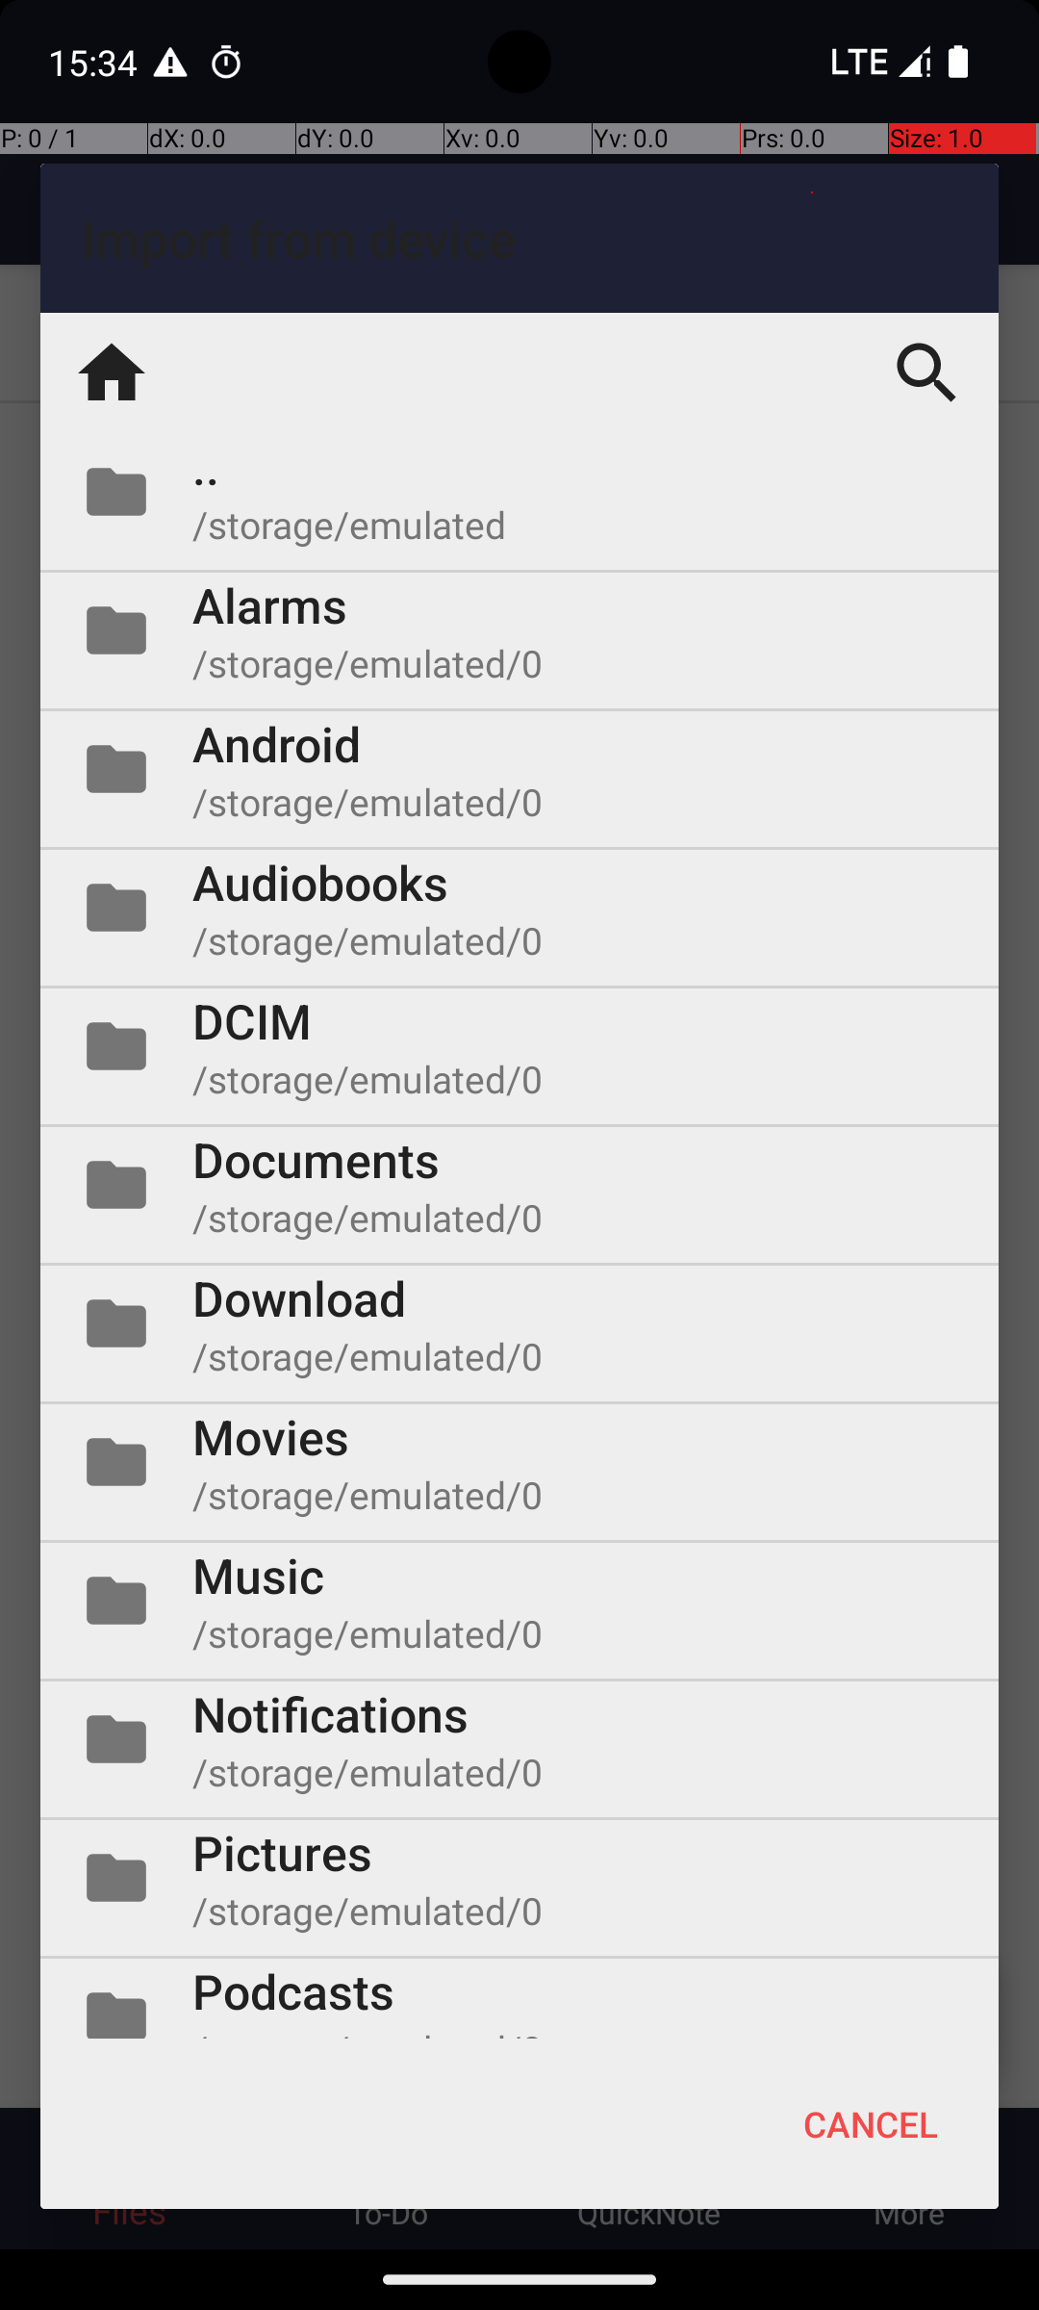  Describe the element at coordinates (519, 1739) in the screenshot. I see `Folder Notifications ` at that location.